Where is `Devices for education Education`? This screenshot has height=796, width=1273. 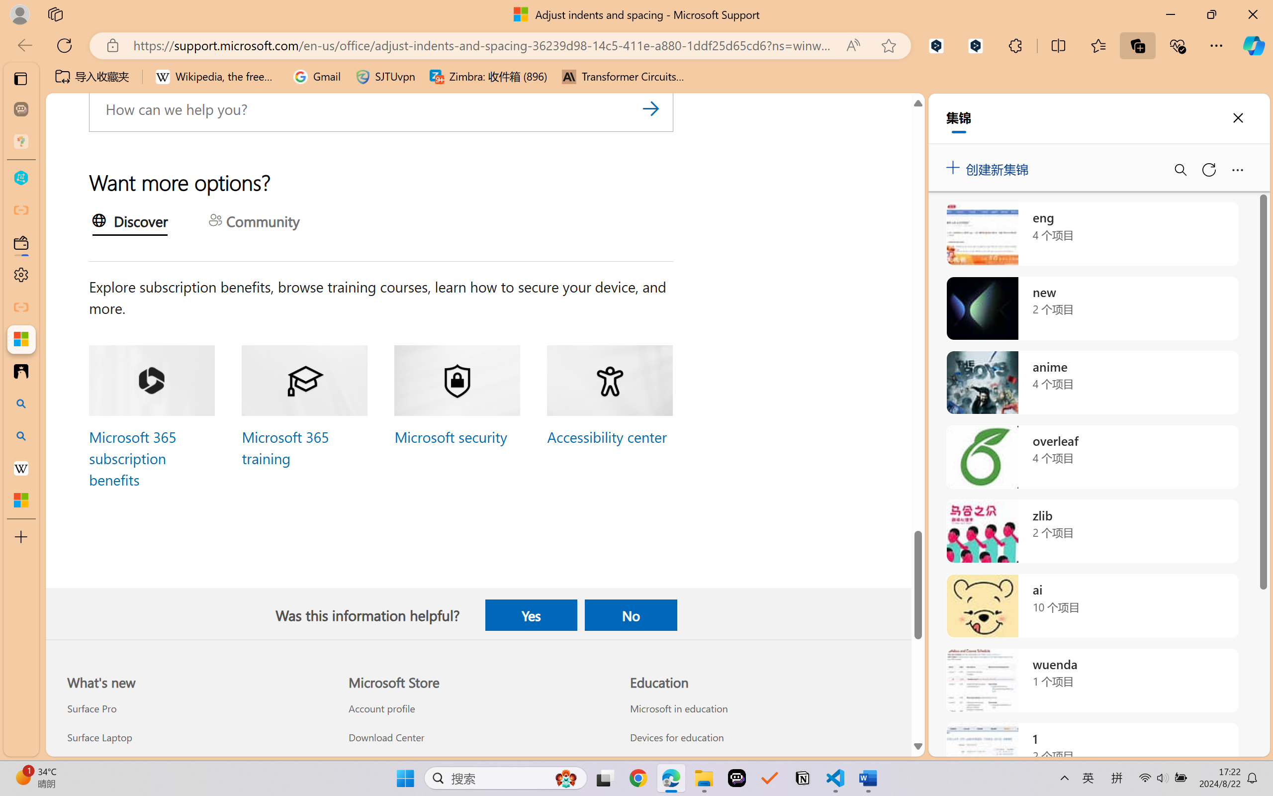
Devices for education Education is located at coordinates (676, 737).